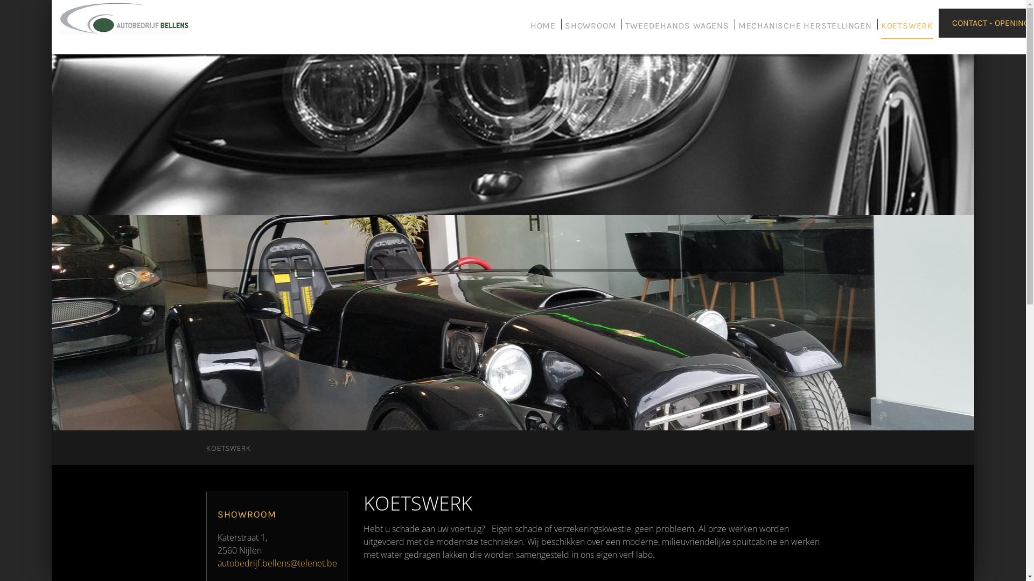 The height and width of the screenshot is (581, 1034). I want to click on MECHANISCHE HERSTELLINGEN, so click(805, 30).